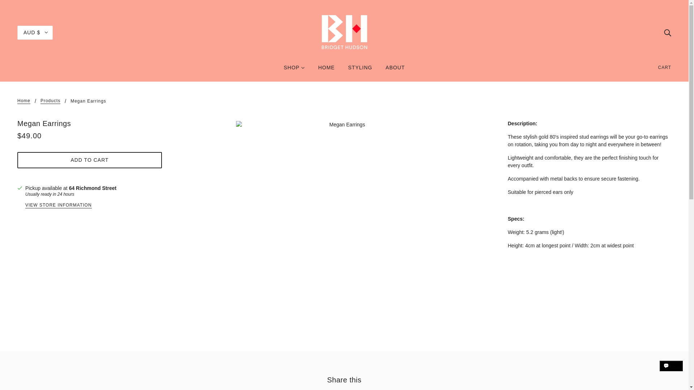 The width and height of the screenshot is (694, 390). Describe the element at coordinates (344, 32) in the screenshot. I see `Bridget Hudson` at that location.